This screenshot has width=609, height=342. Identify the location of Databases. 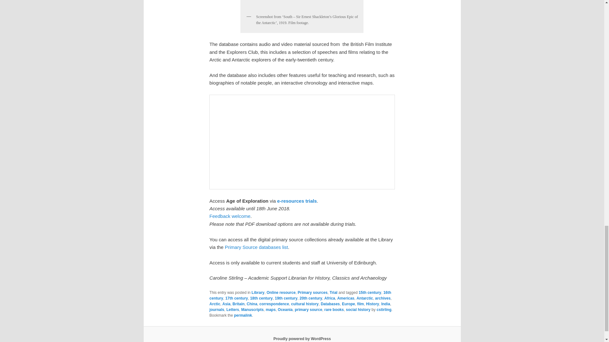
(330, 304).